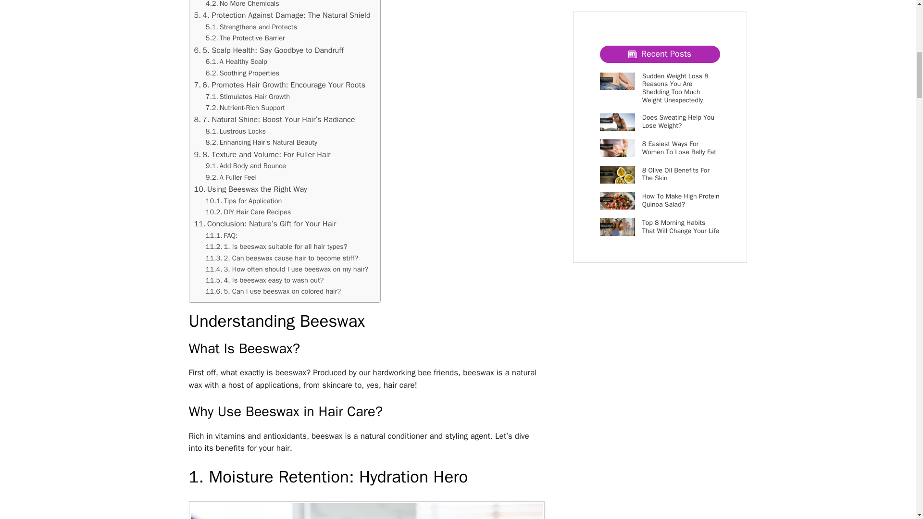 This screenshot has height=519, width=923. What do you see at coordinates (237, 62) in the screenshot?
I see `A Healthy Scalp` at bounding box center [237, 62].